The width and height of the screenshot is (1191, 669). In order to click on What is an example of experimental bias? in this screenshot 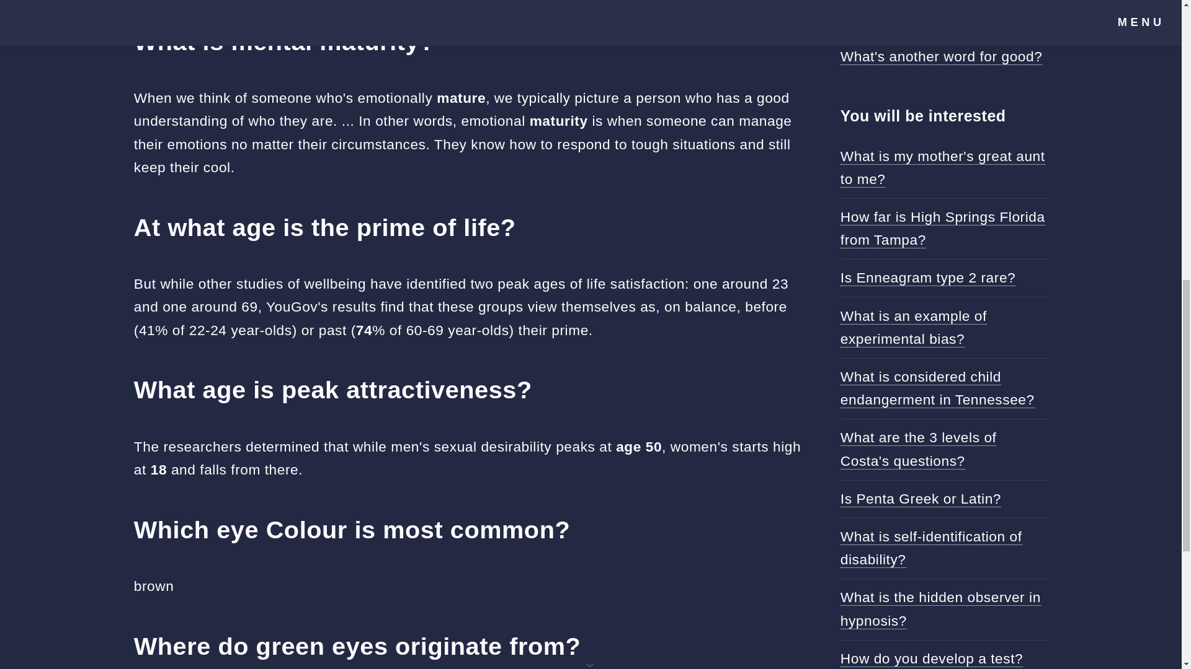, I will do `click(914, 327)`.